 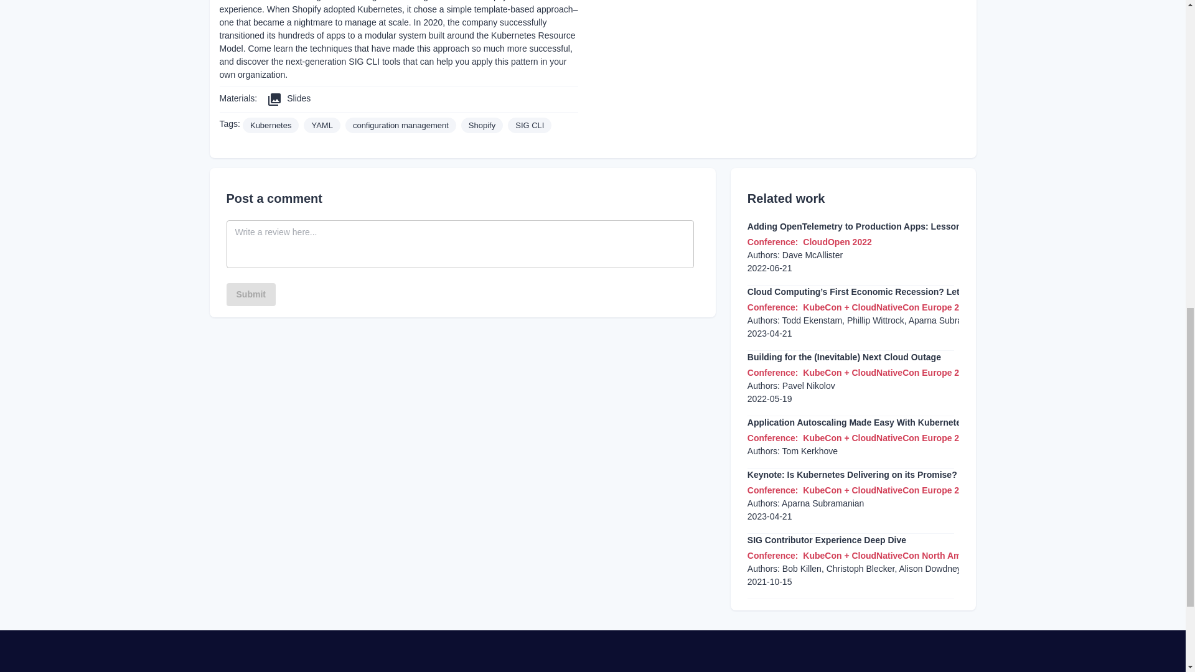 I want to click on Adding OpenTelemetry to Production Apps: Lessons Learned , so click(x=875, y=226).